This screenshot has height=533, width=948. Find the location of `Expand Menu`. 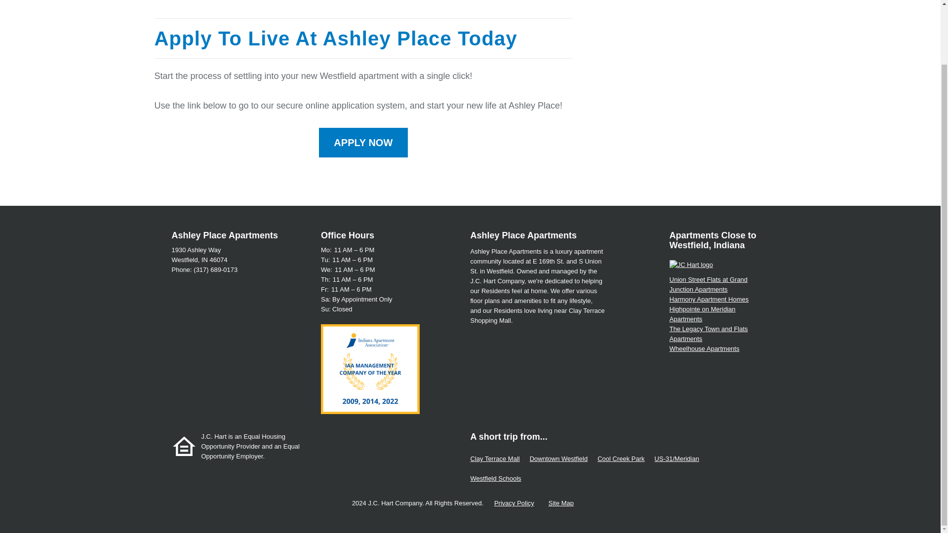

Expand Menu is located at coordinates (373, 1).